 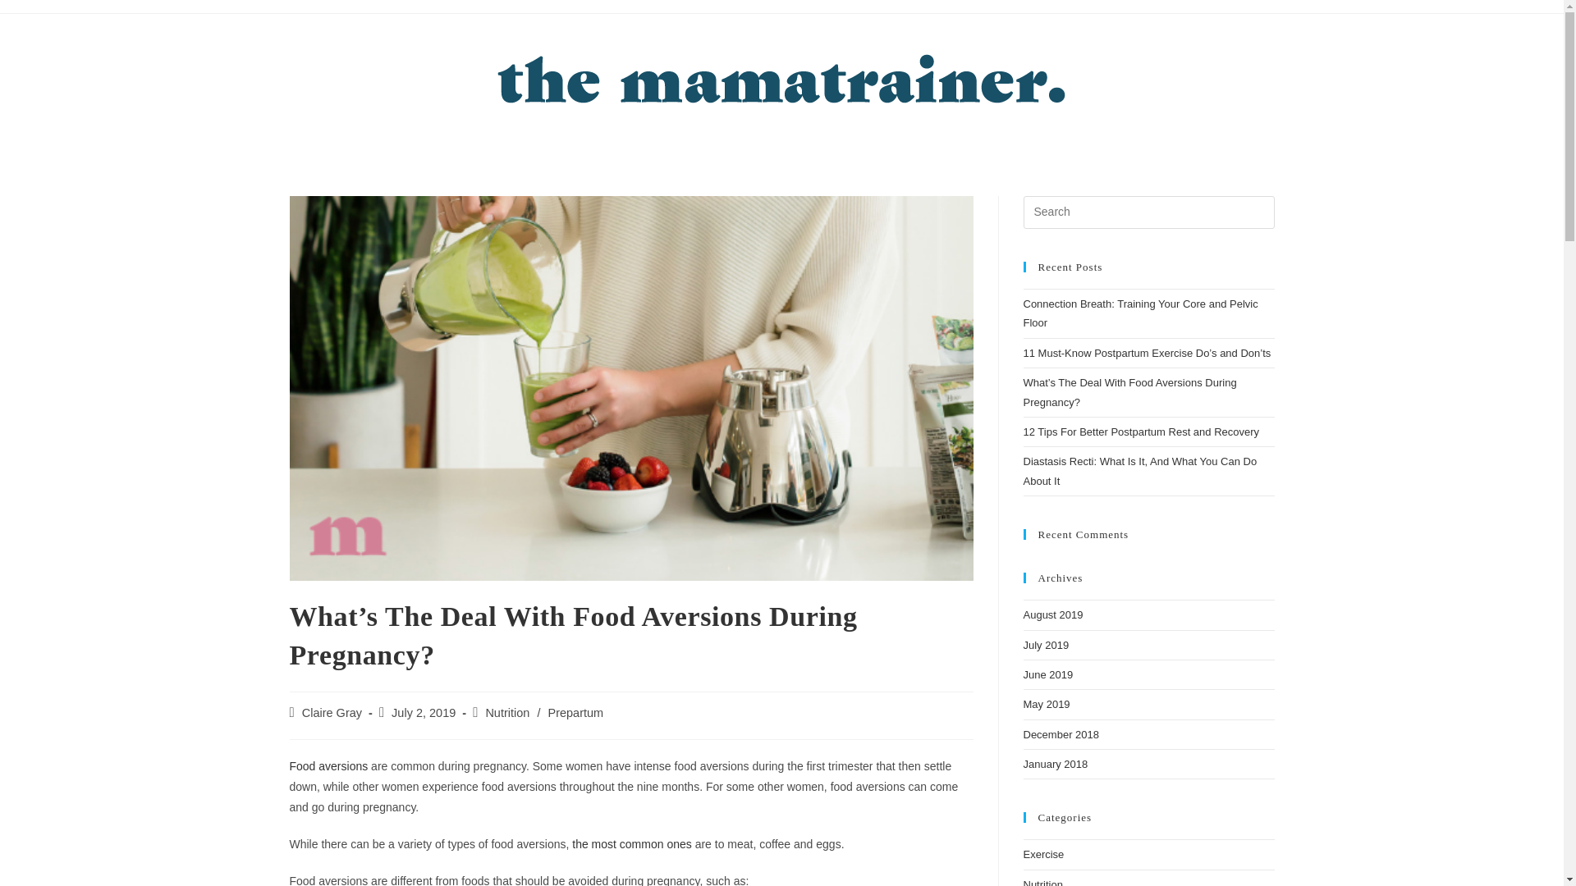 I want to click on the most common ones, so click(x=631, y=843).